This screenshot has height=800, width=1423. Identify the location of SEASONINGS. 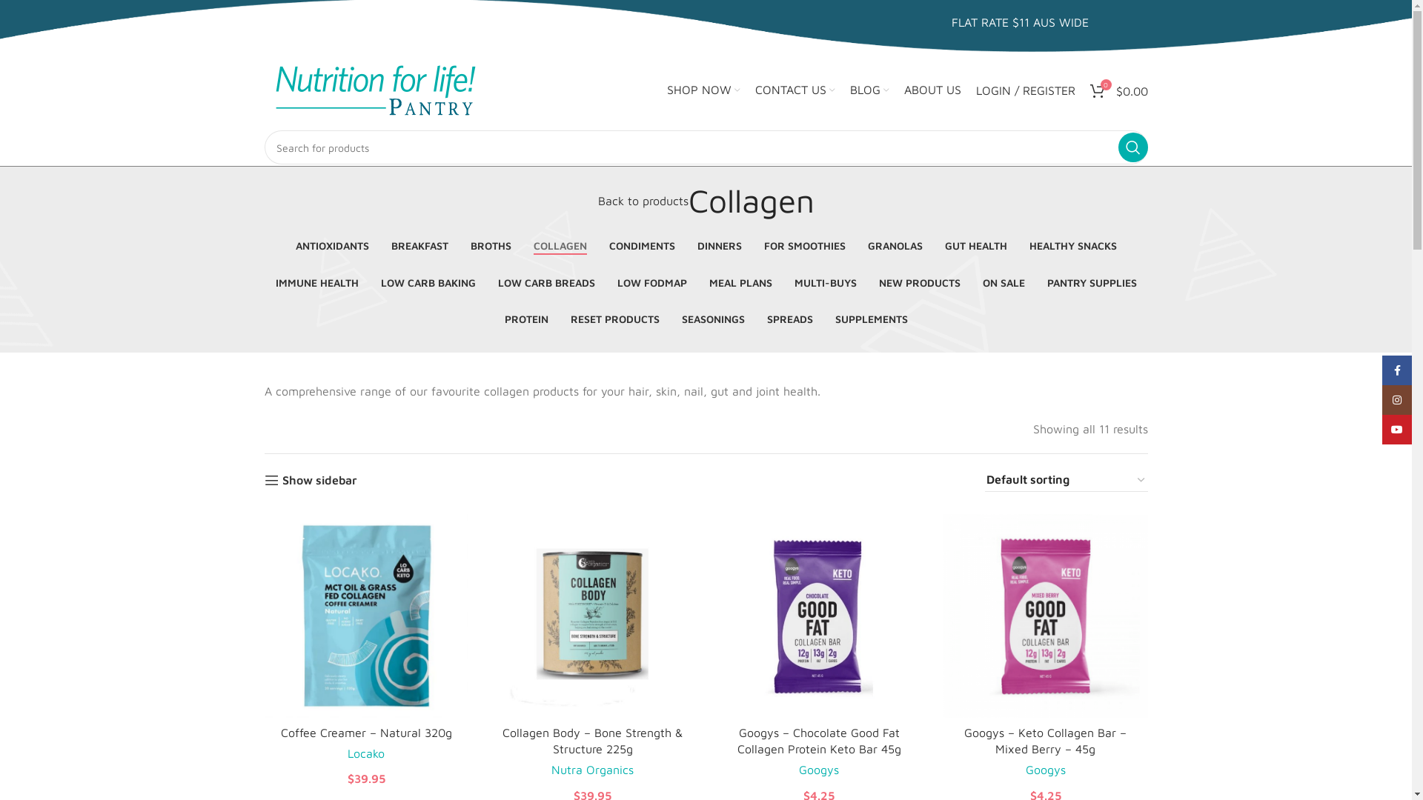
(713, 320).